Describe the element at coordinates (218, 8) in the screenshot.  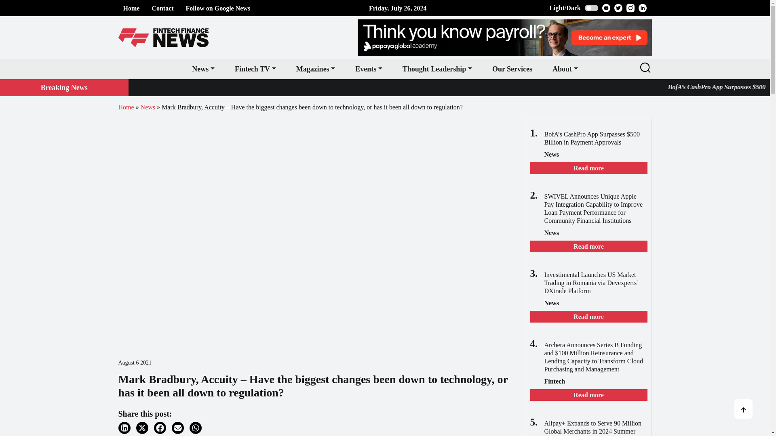
I see `Follow on Google News` at that location.